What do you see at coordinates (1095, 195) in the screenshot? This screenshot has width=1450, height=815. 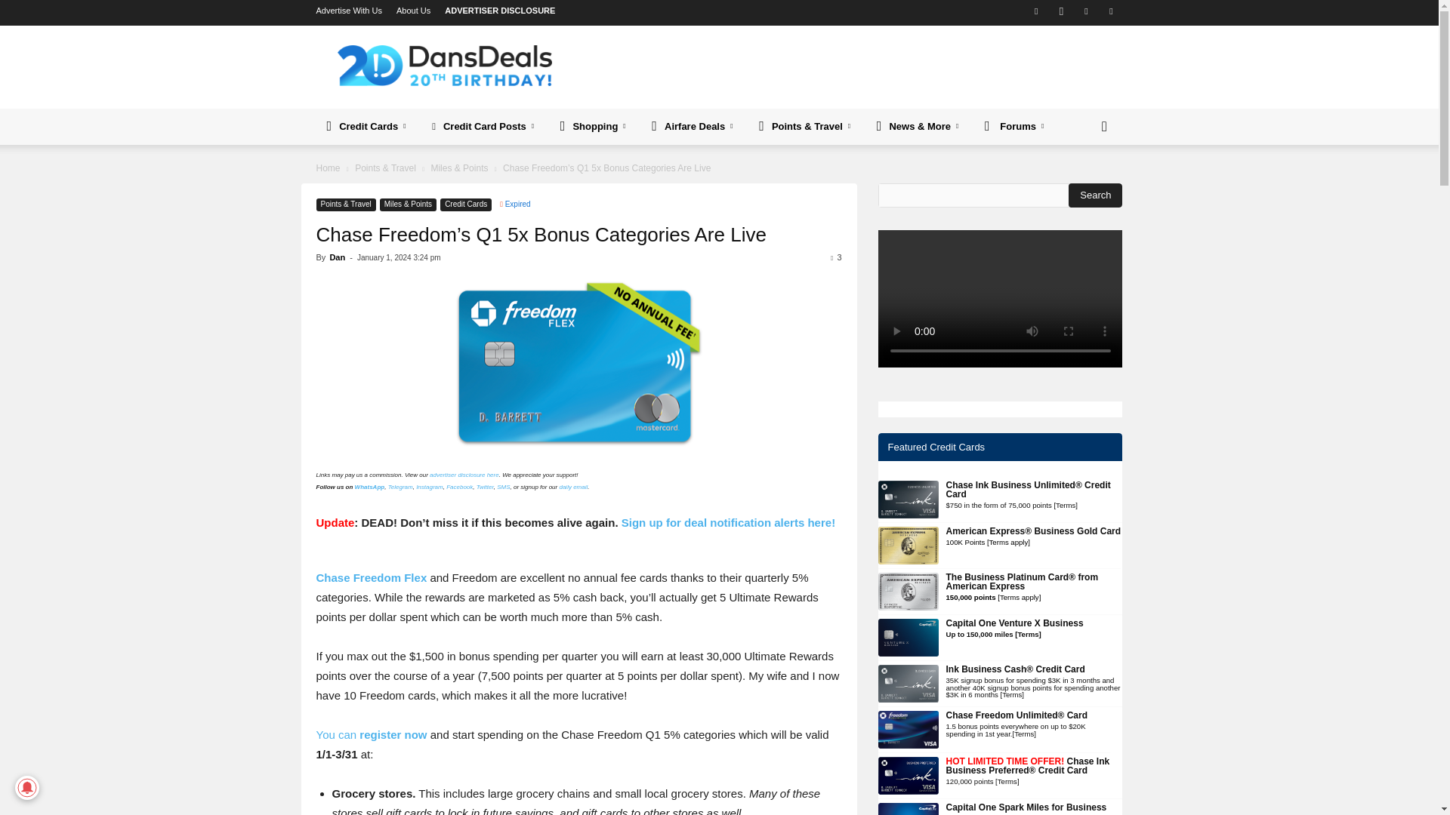 I see `Search` at bounding box center [1095, 195].